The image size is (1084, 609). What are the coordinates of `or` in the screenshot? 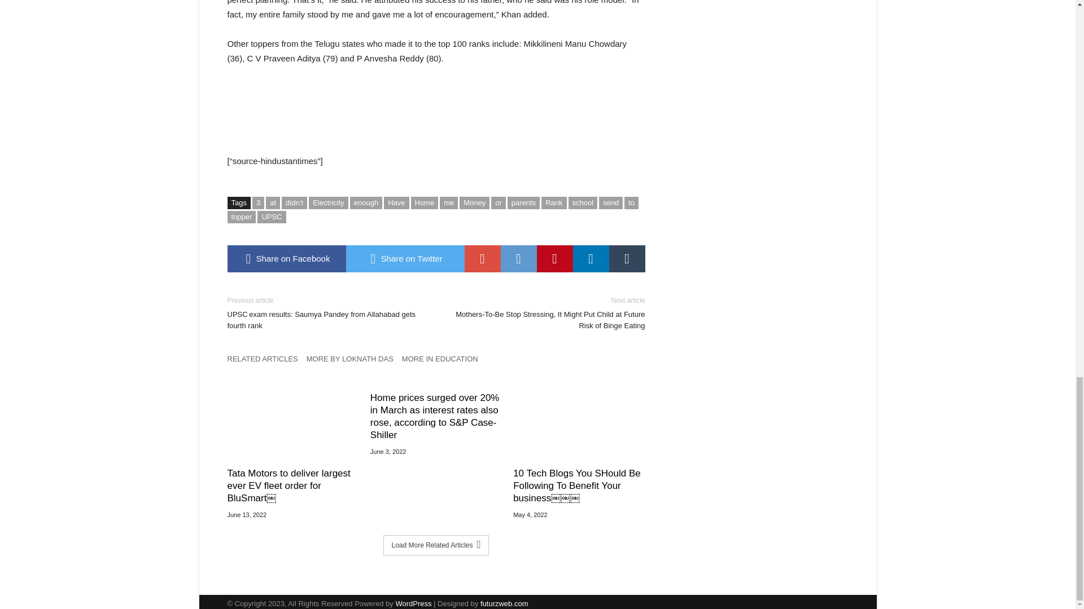 It's located at (498, 203).